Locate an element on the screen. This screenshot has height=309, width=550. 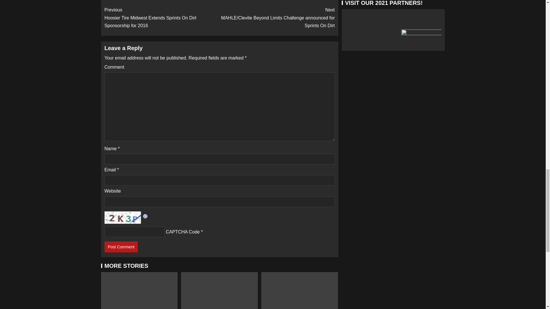
Refresh is located at coordinates (145, 215).